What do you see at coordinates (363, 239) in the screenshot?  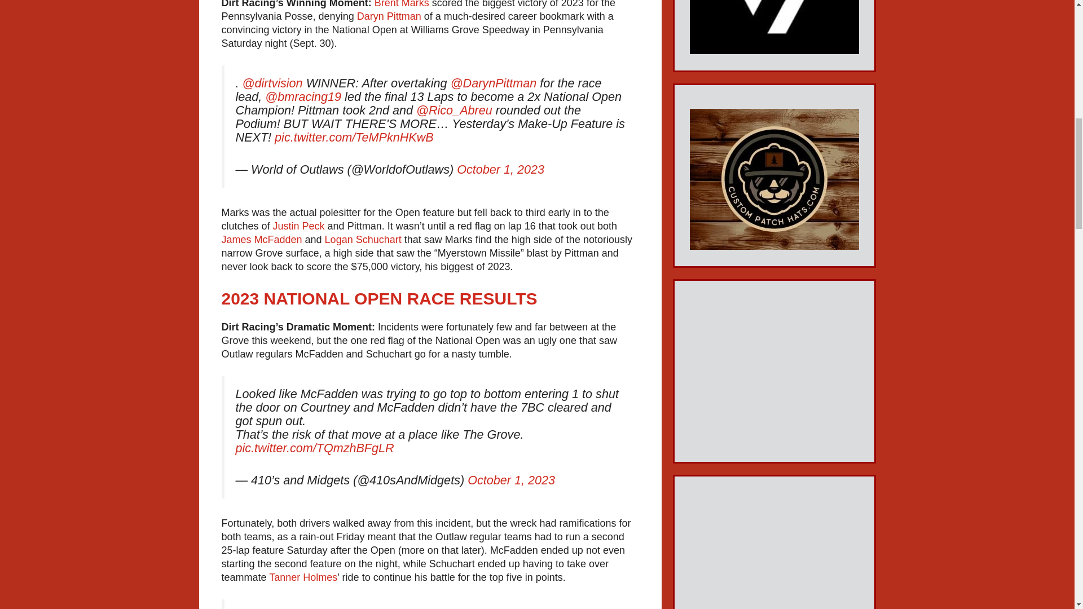 I see `Logan Schuchart` at bounding box center [363, 239].